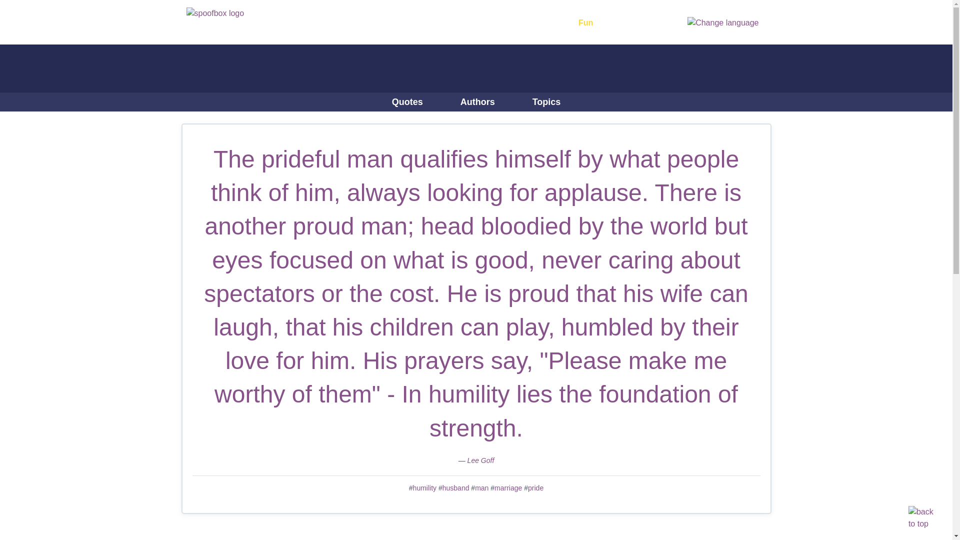  What do you see at coordinates (625, 23) in the screenshot?
I see `Buy` at bounding box center [625, 23].